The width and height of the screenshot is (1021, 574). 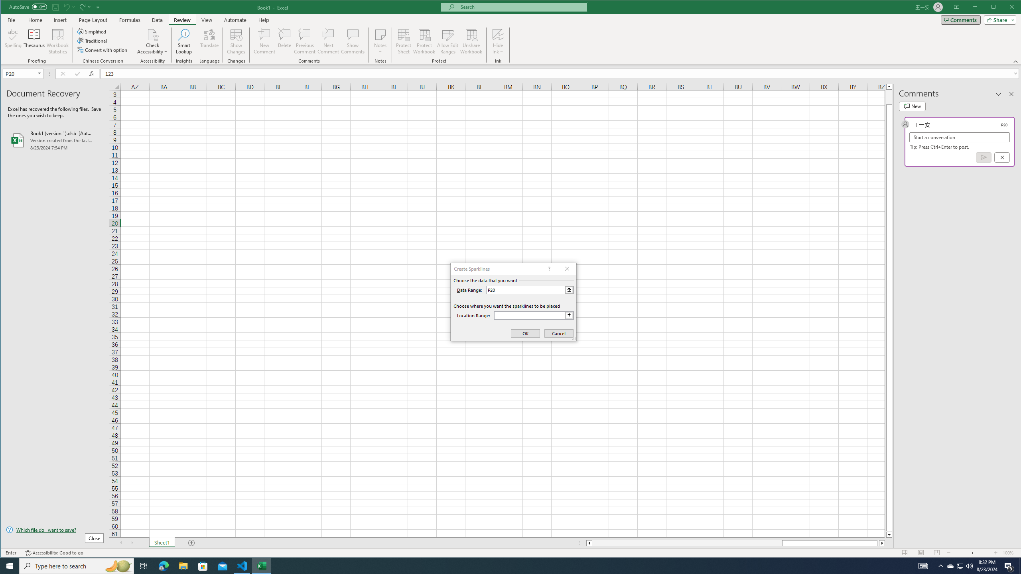 I want to click on Collapse the Ribbon, so click(x=1016, y=61).